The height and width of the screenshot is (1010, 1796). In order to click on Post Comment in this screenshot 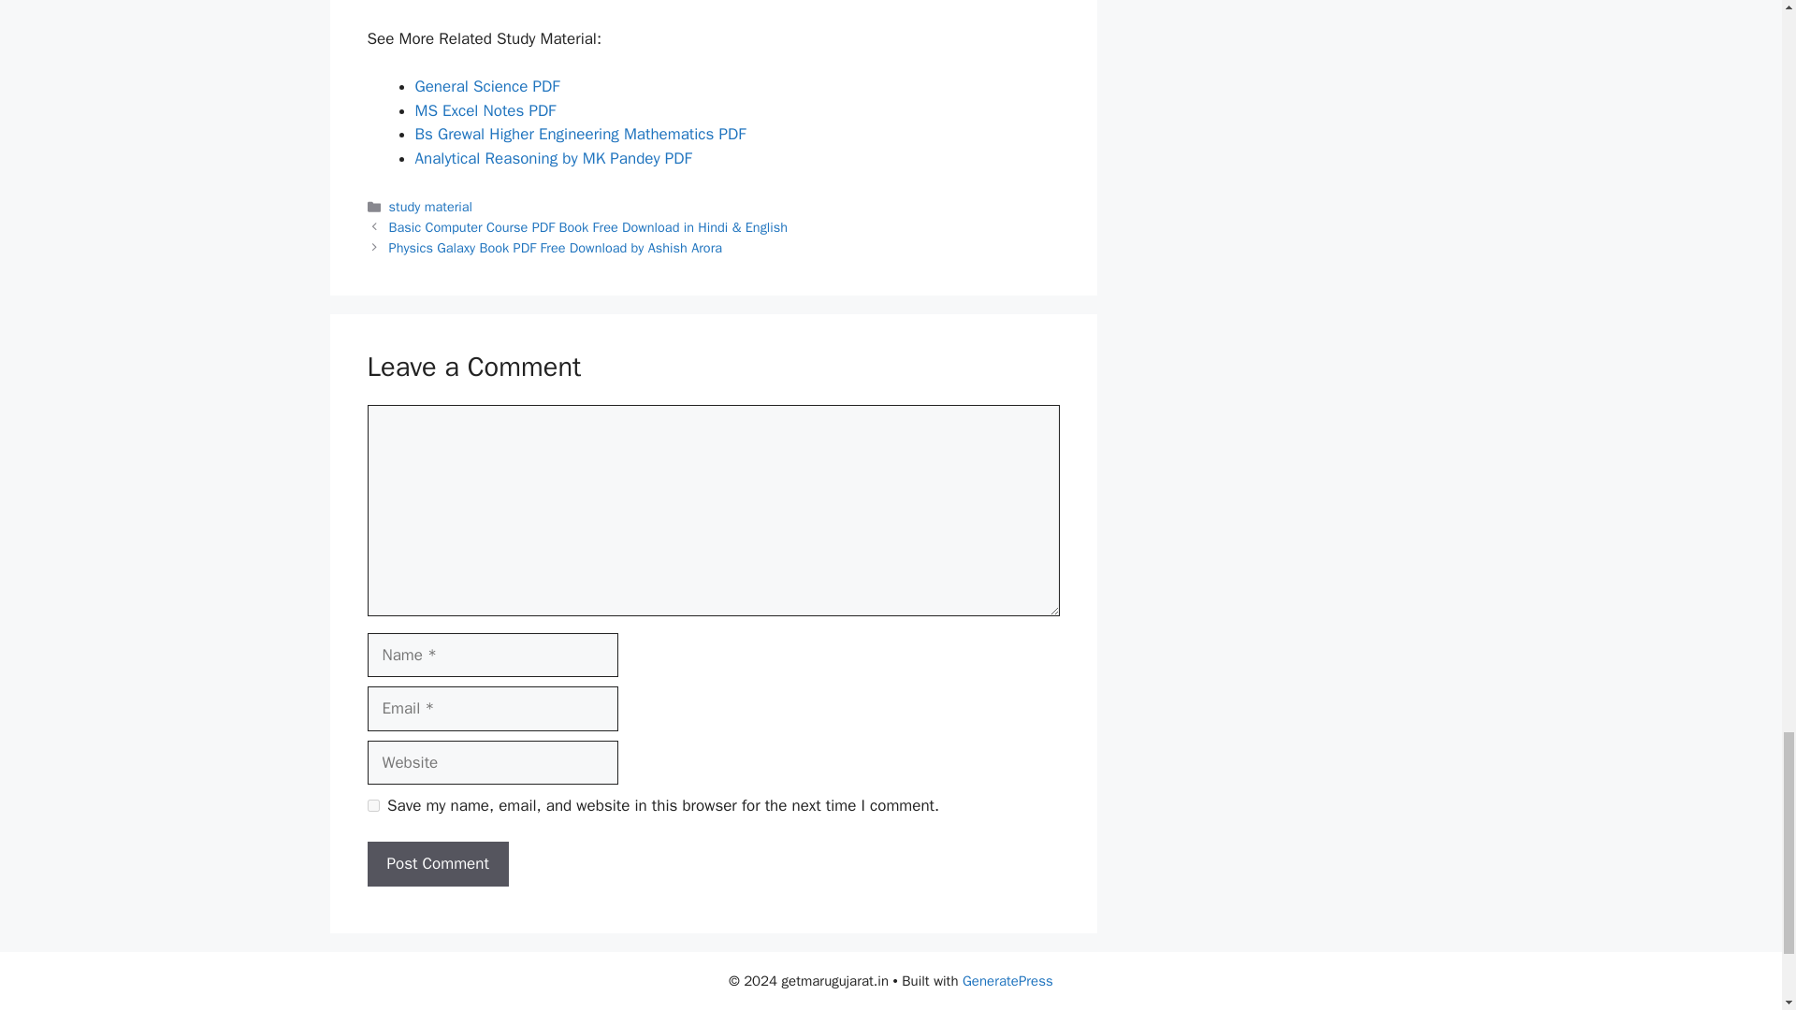, I will do `click(437, 864)`.